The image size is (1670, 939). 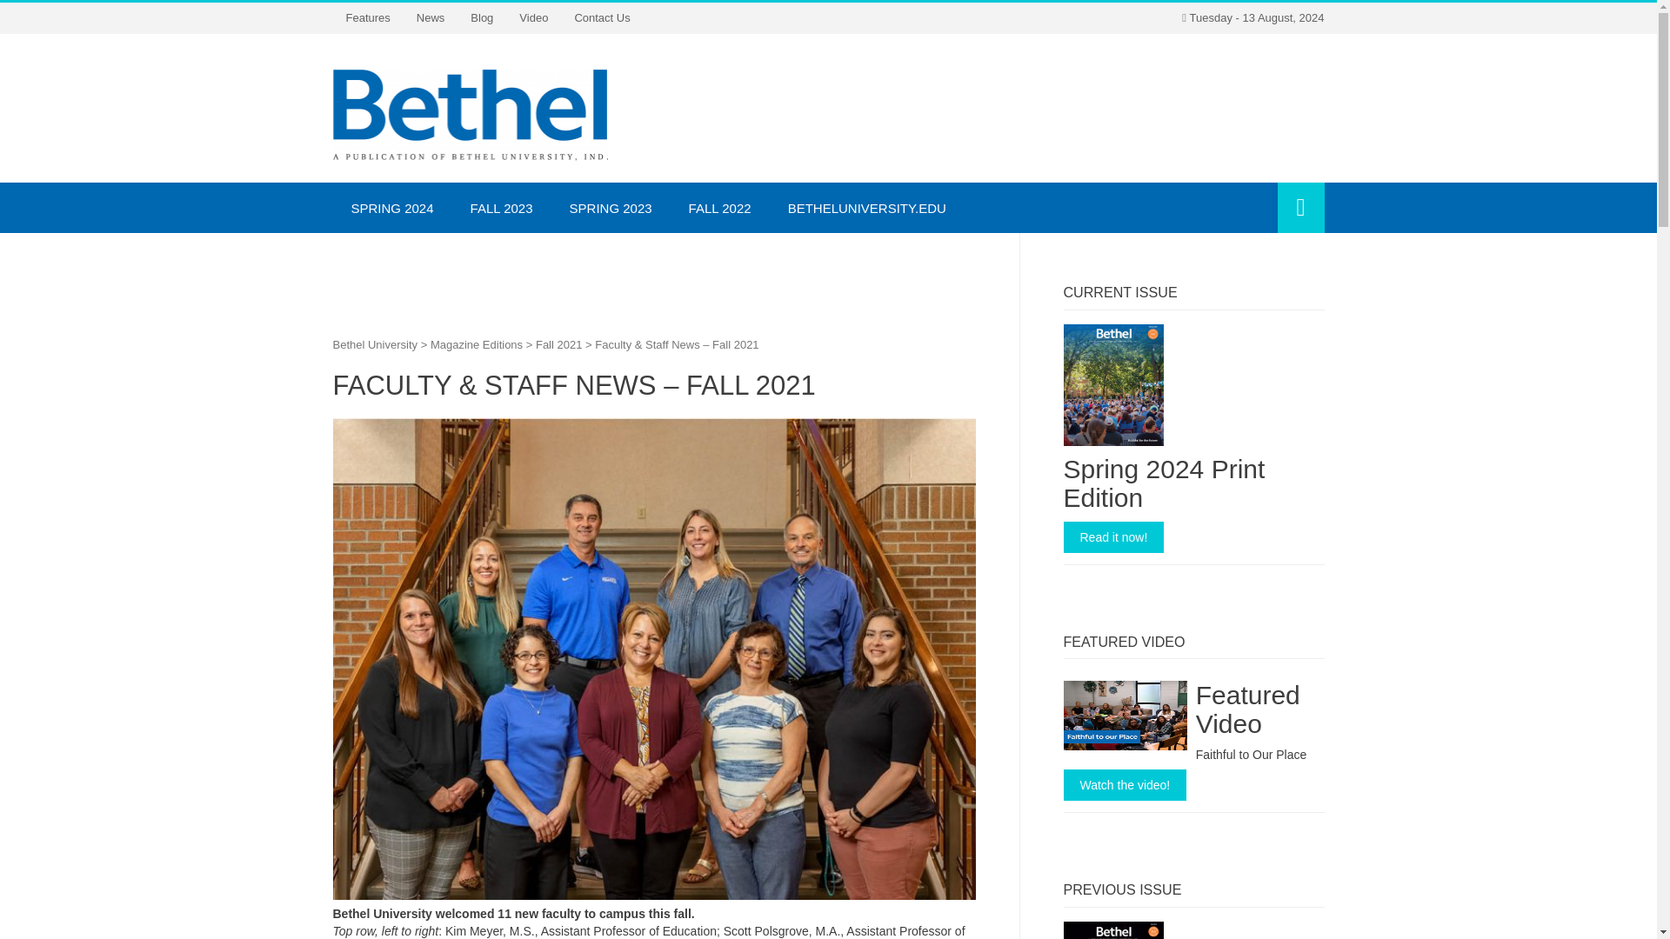 I want to click on BETHELUNIVERSITY.EDU, so click(x=867, y=207).